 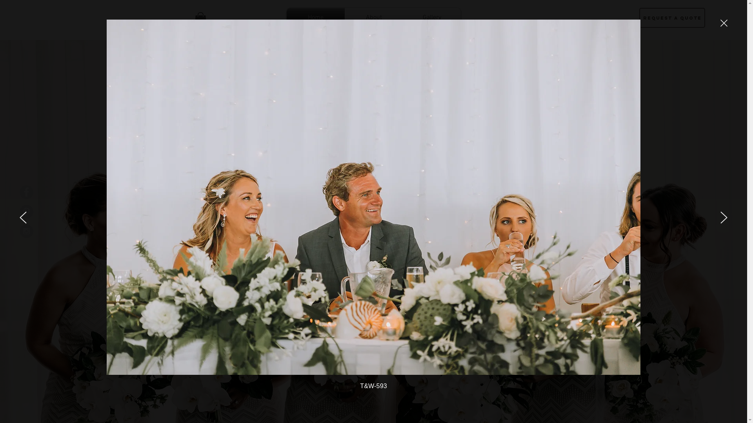 What do you see at coordinates (460, 187) in the screenshot?
I see `FLORAL DESIGNS` at bounding box center [460, 187].